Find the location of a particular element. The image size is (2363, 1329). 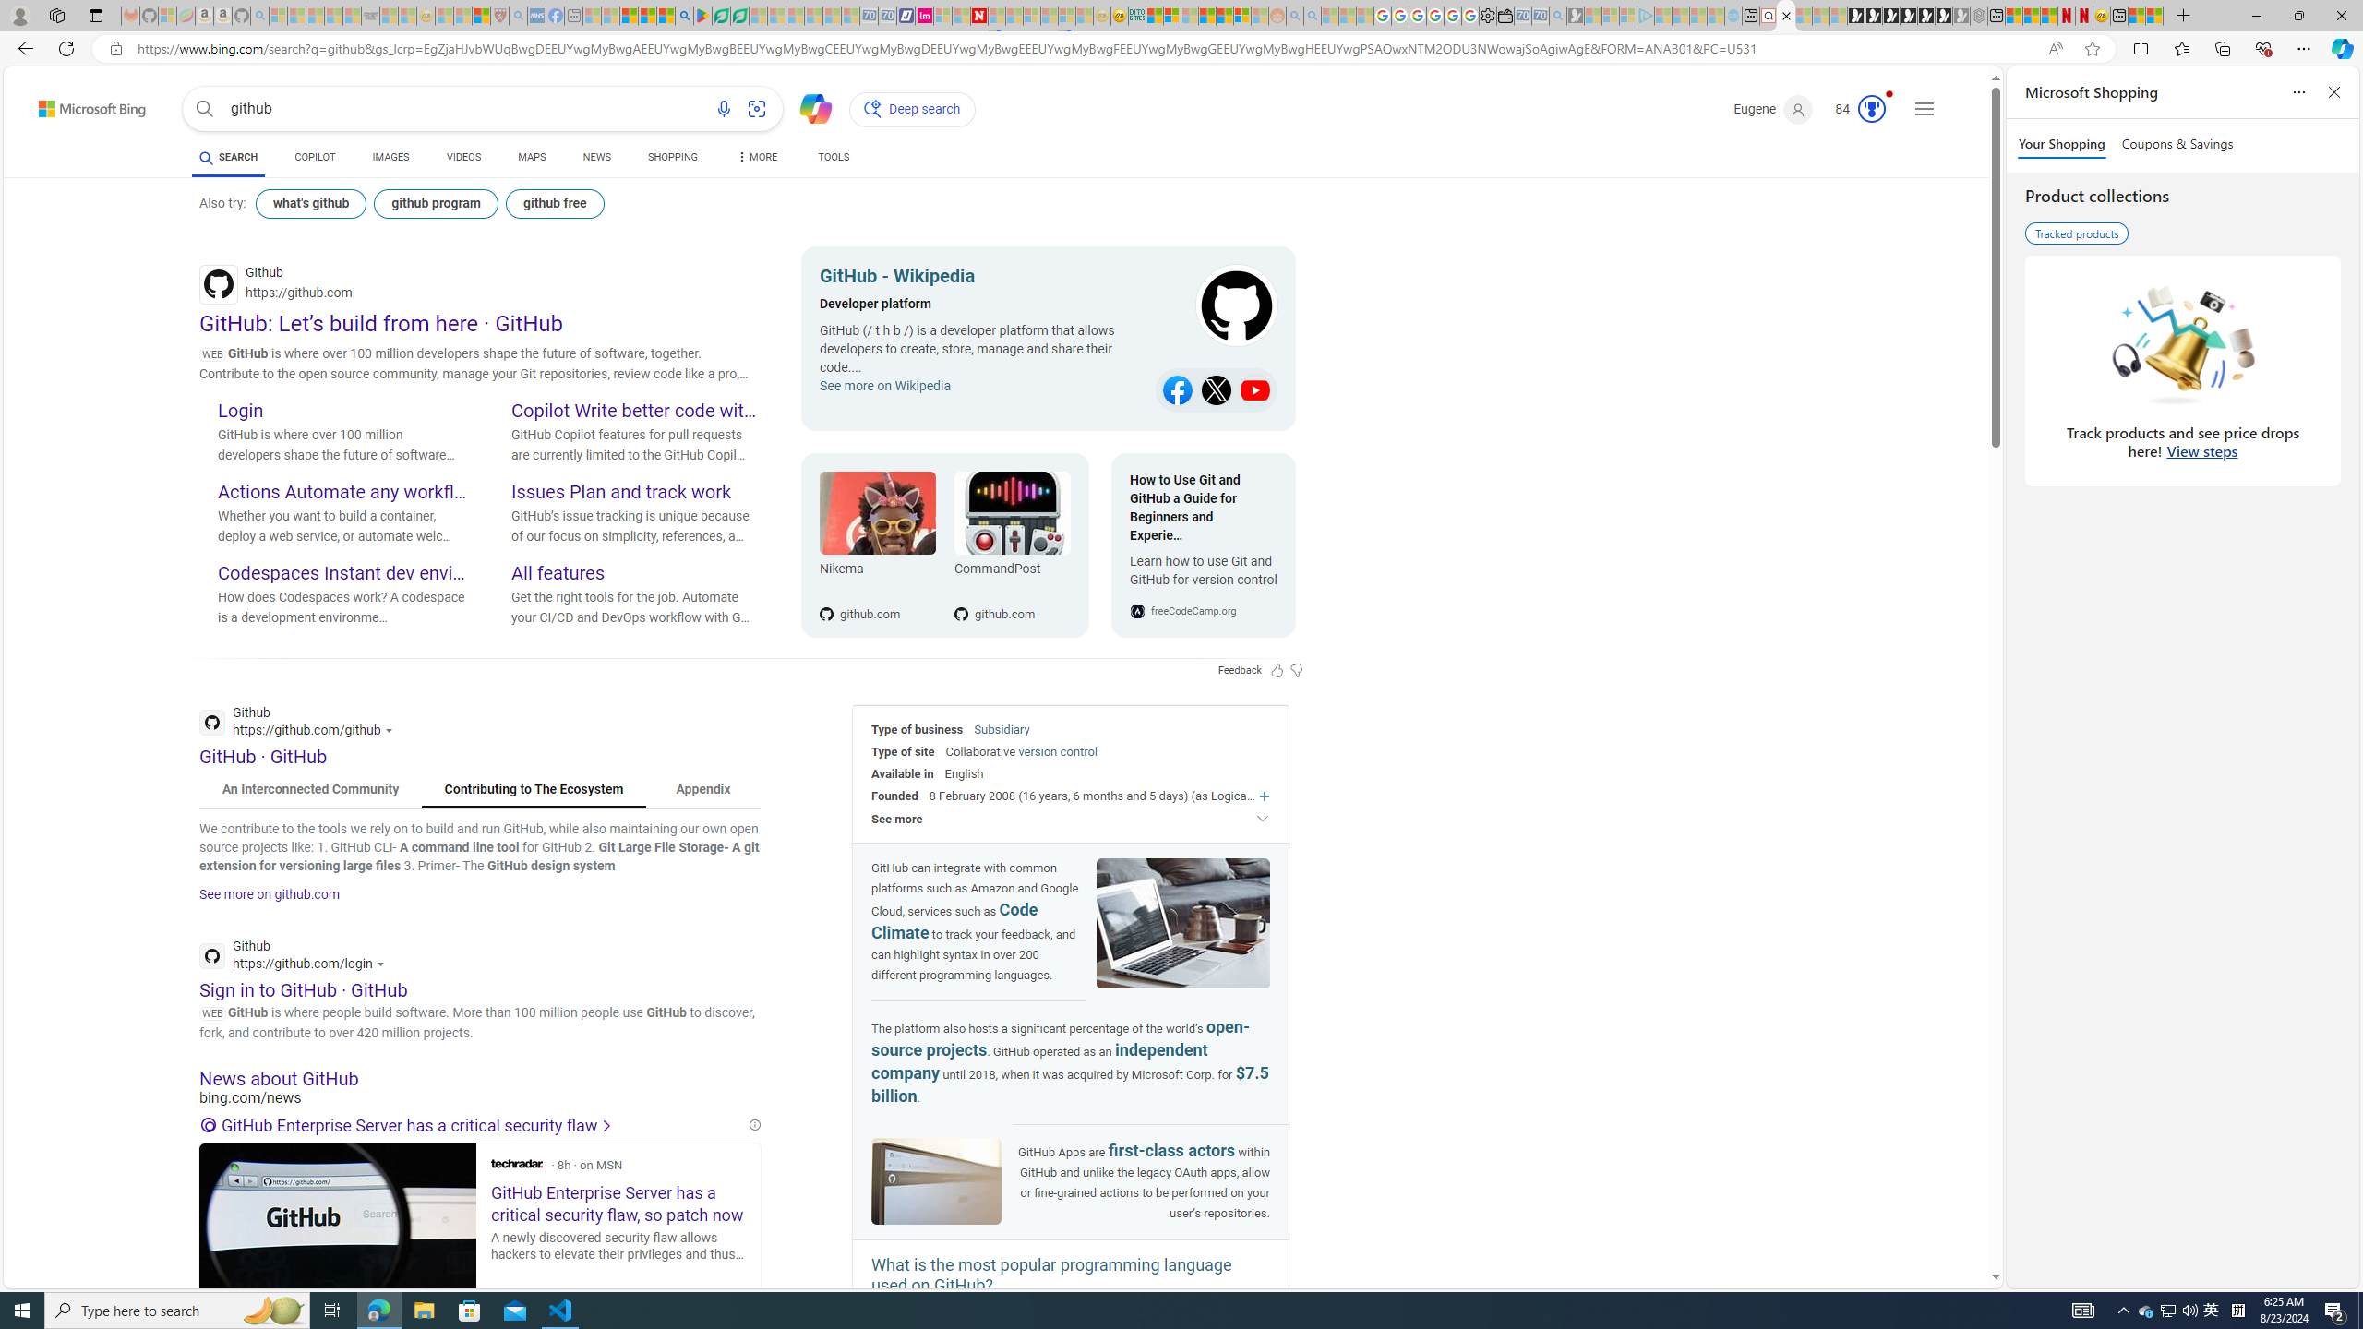

MAPS is located at coordinates (532, 160).